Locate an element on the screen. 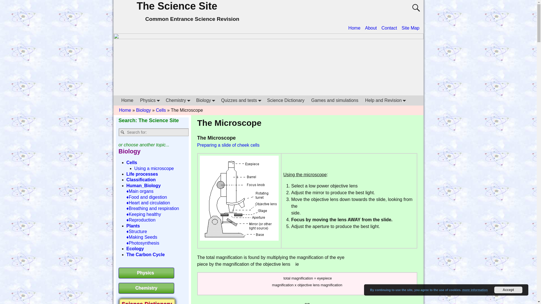 The image size is (541, 304). The ScienceSite: Science Revision is located at coordinates (127, 100).